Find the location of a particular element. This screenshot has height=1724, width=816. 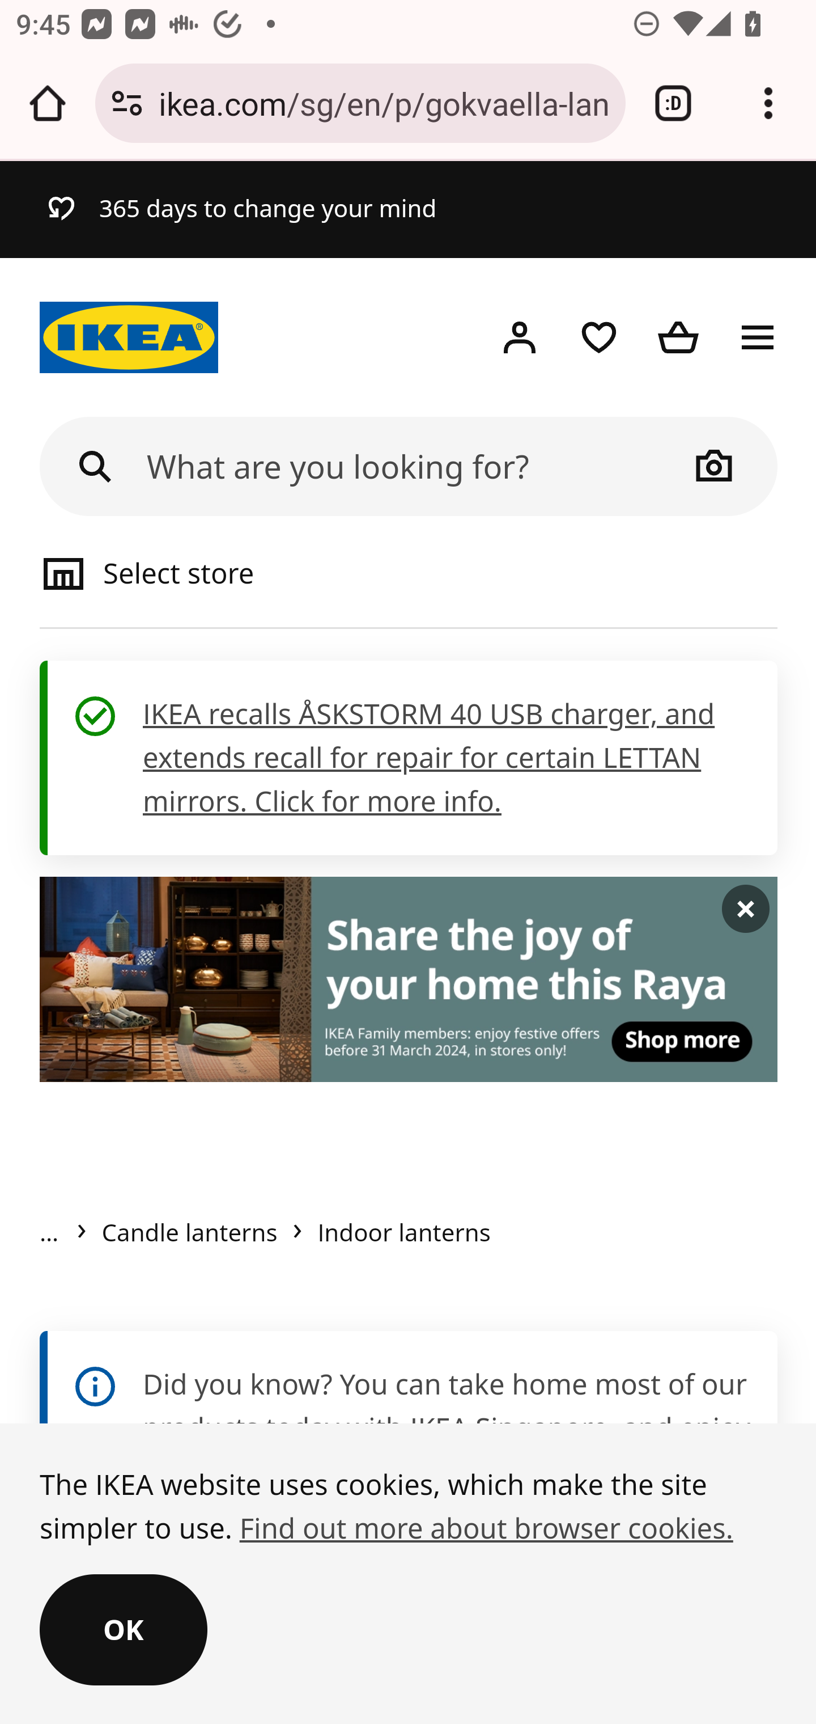

OK is located at coordinates (124, 1631).